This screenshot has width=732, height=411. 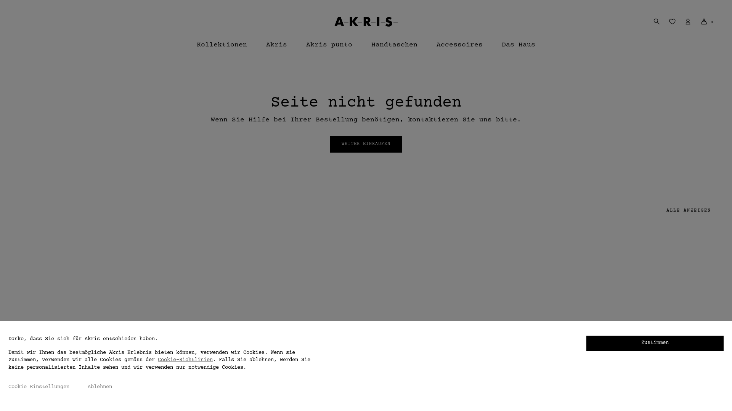 I want to click on Accessoires, so click(x=460, y=48).